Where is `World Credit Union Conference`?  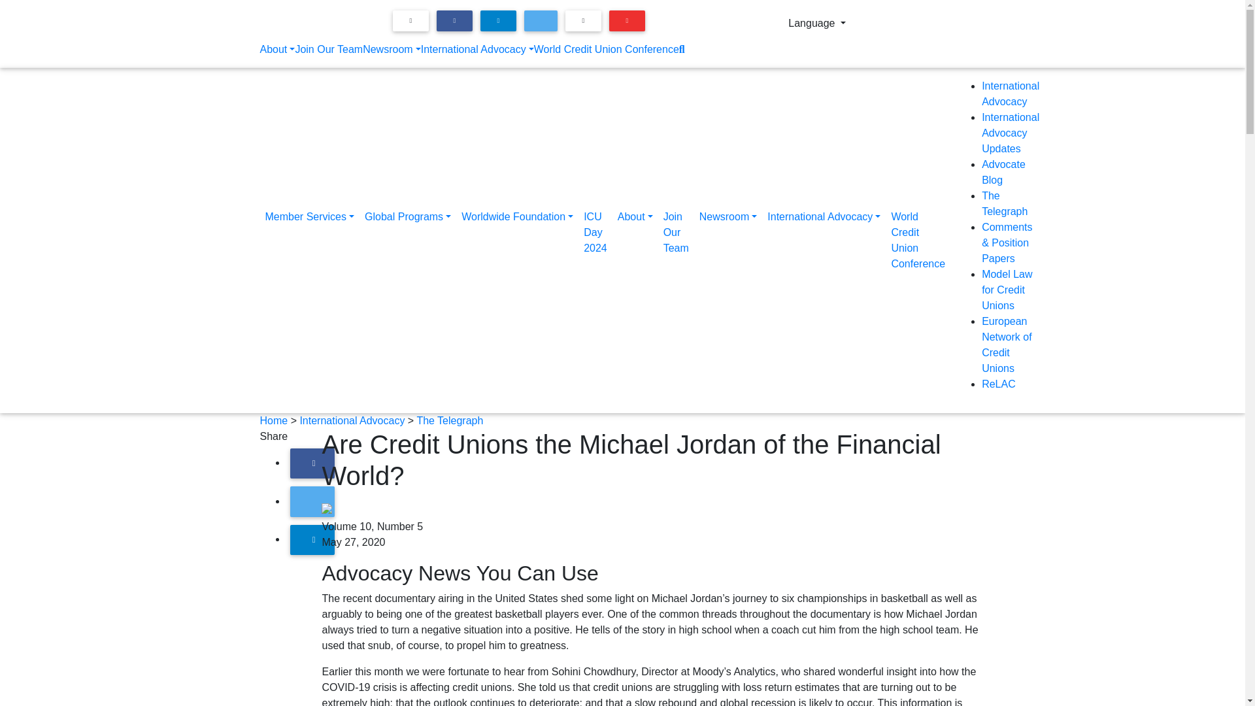 World Credit Union Conference is located at coordinates (607, 50).